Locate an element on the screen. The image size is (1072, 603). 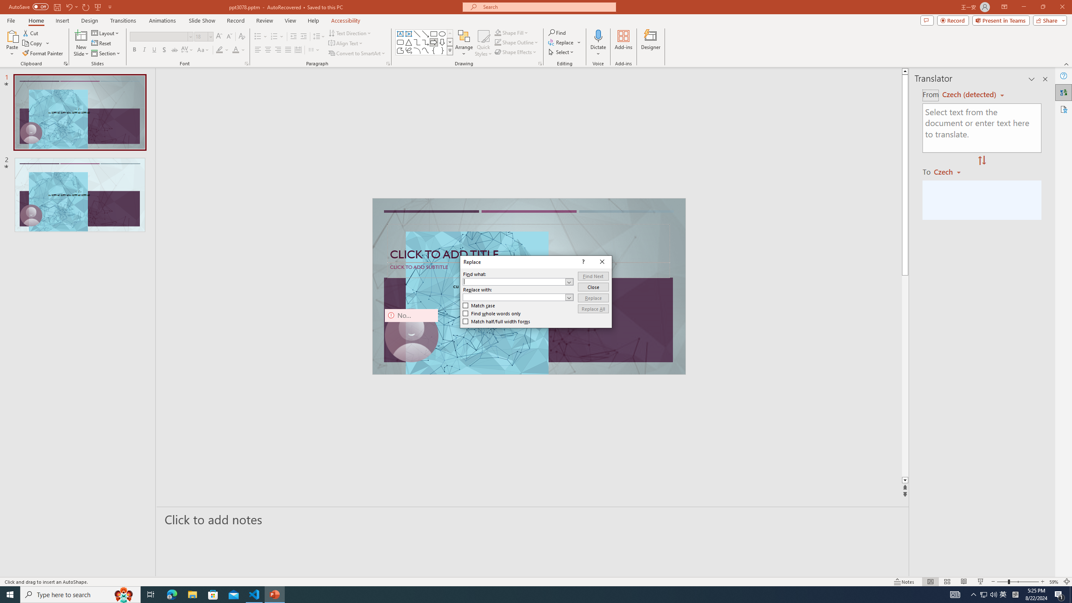
Shadow is located at coordinates (164, 50).